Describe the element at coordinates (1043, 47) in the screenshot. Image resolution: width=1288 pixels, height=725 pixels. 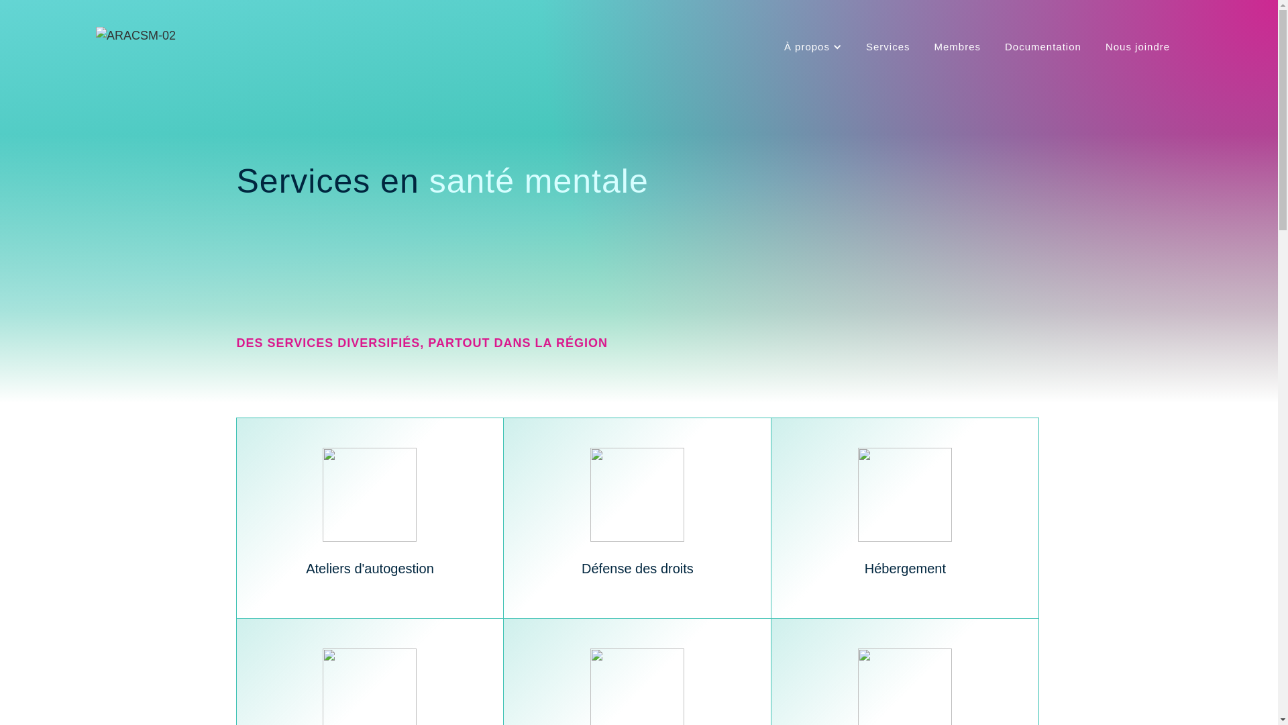
I see `Documentation` at that location.